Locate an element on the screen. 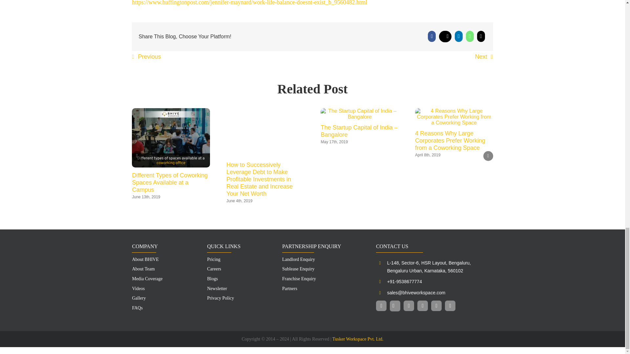  X is located at coordinates (445, 36).